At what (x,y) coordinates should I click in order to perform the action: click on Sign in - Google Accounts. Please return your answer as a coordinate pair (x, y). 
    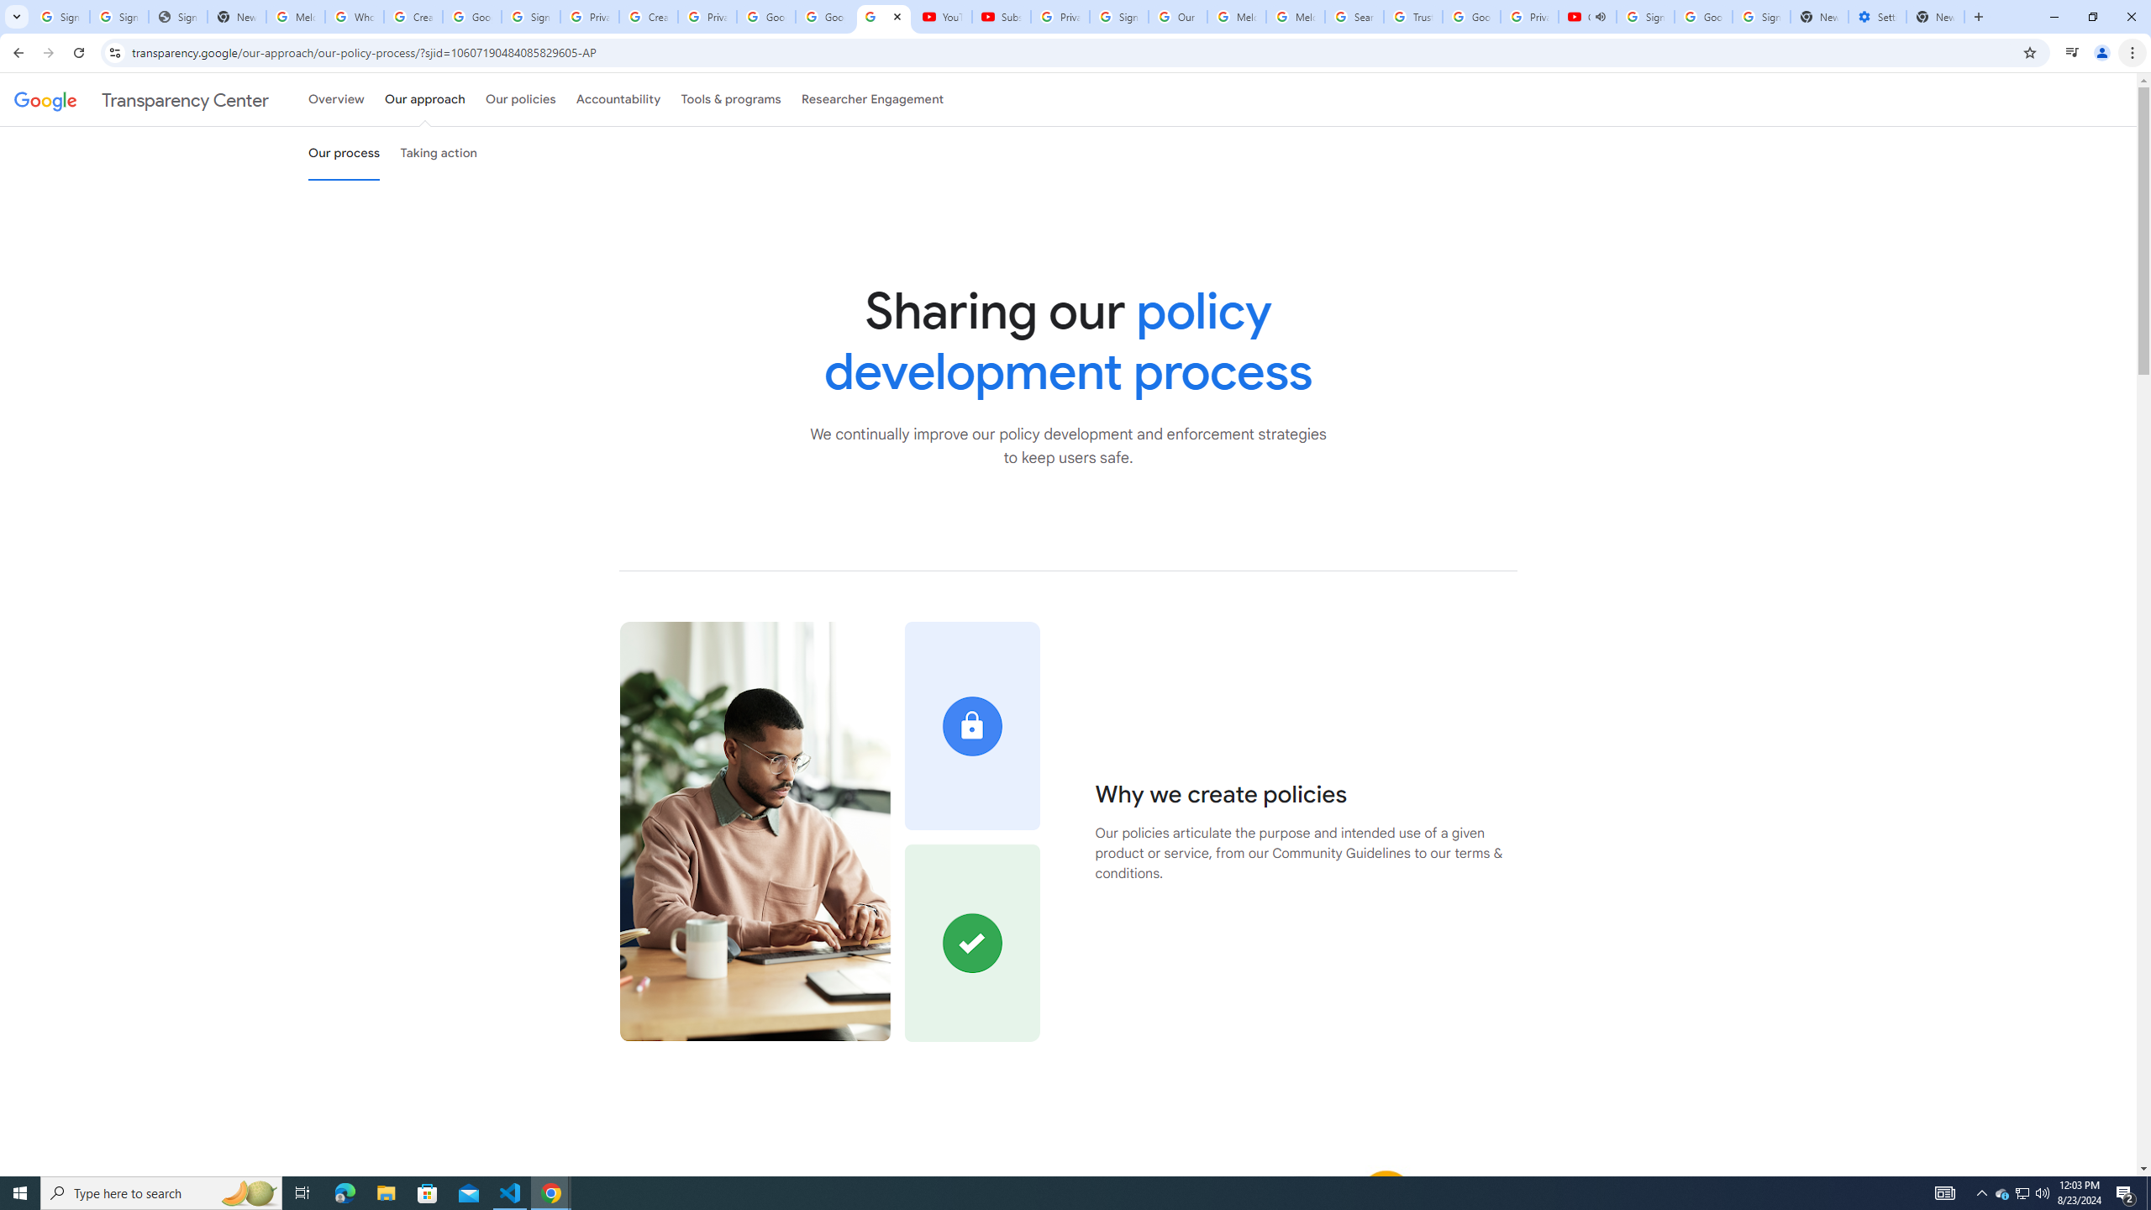
    Looking at the image, I should click on (1119, 17).